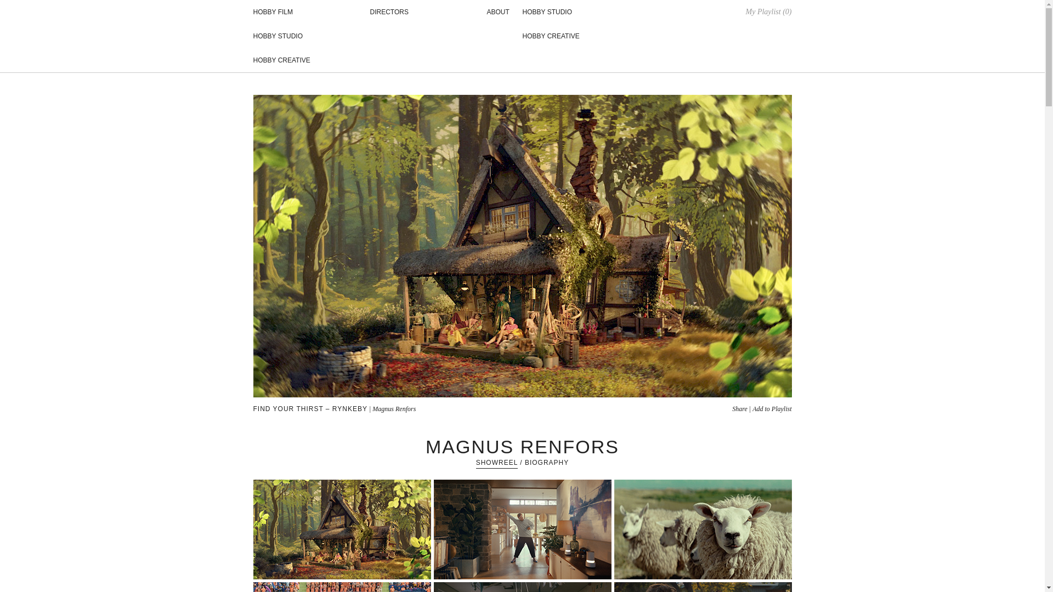 Image resolution: width=1053 pixels, height=592 pixels. What do you see at coordinates (278, 36) in the screenshot?
I see `HOBBY STUDIO` at bounding box center [278, 36].